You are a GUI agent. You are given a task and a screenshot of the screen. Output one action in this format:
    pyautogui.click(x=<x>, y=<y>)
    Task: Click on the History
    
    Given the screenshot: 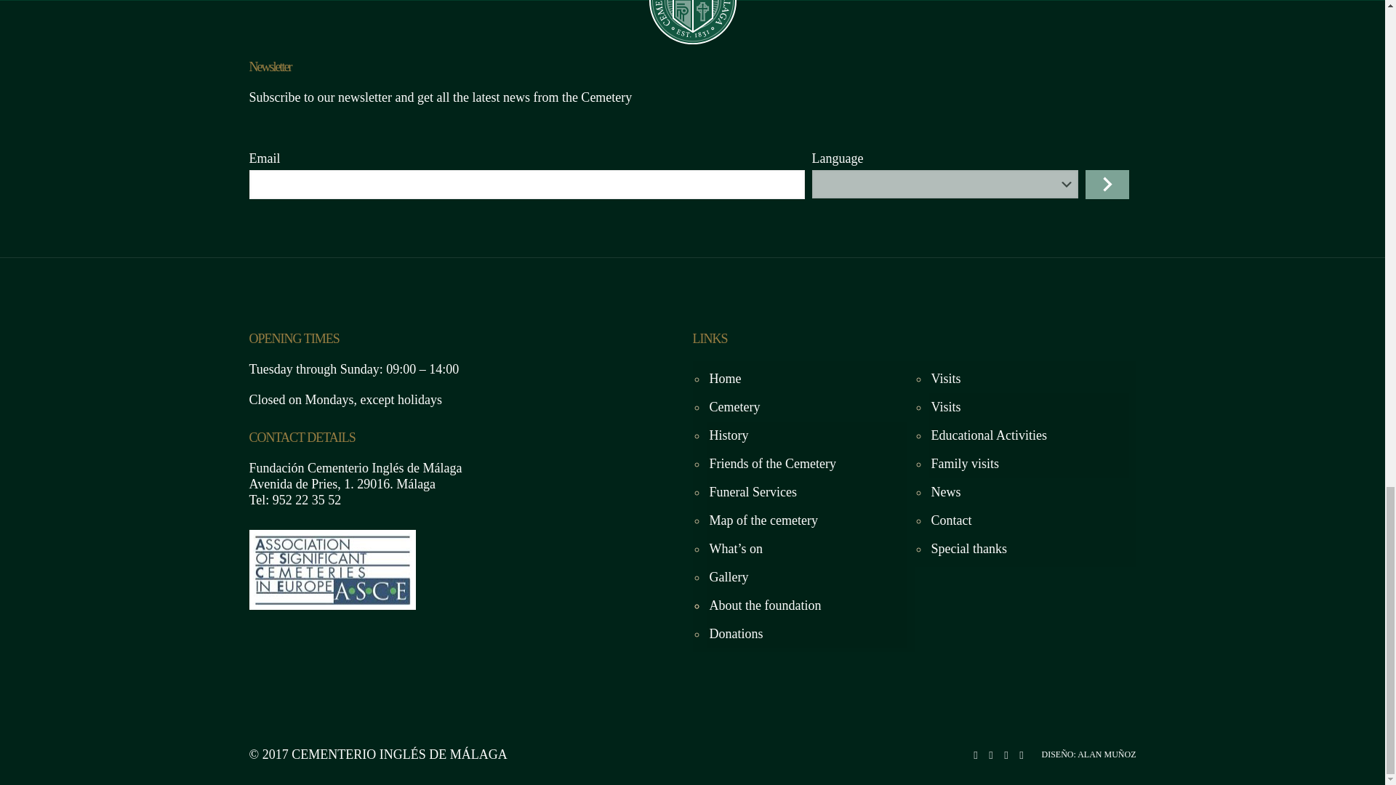 What is the action you would take?
    pyautogui.click(x=806, y=435)
    